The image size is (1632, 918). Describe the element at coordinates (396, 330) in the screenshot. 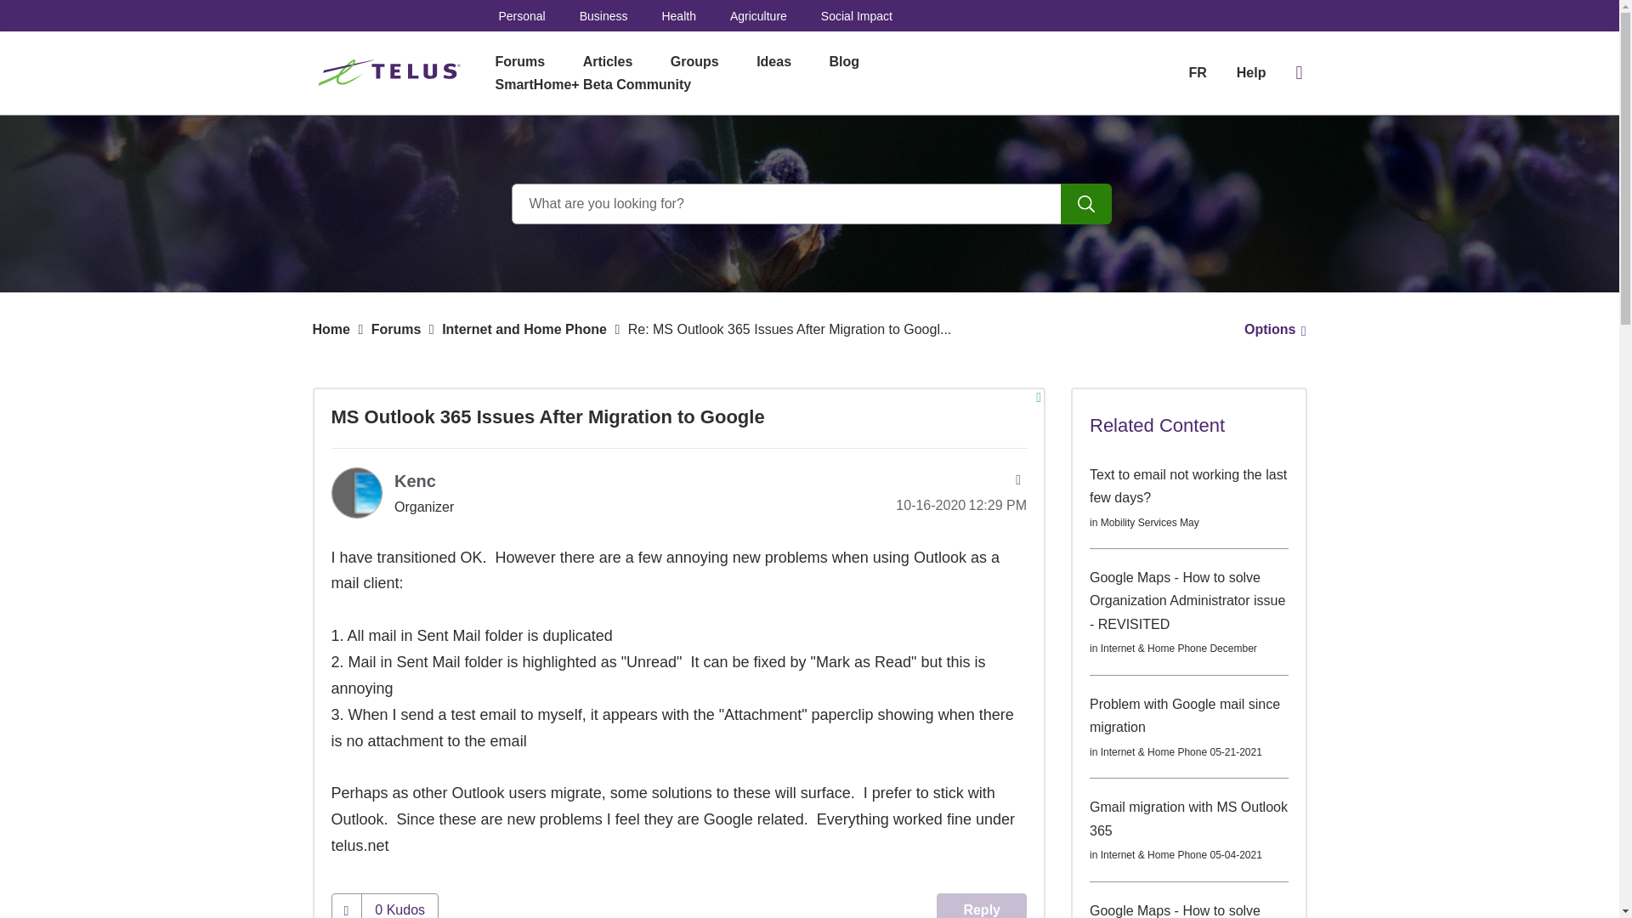

I see `Forums` at that location.